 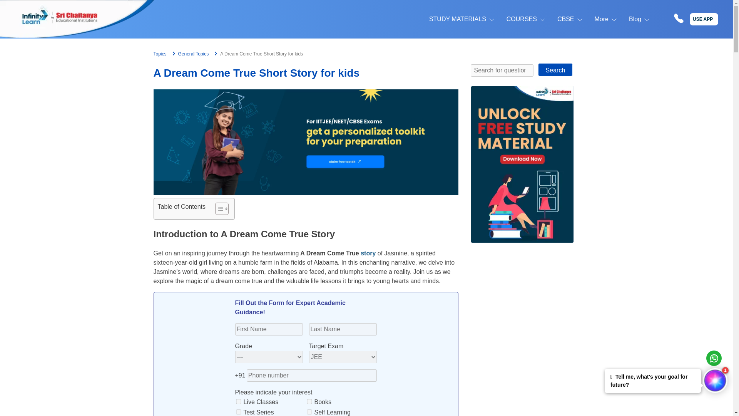 What do you see at coordinates (458, 19) in the screenshot?
I see `STUDY MATERIALS` at bounding box center [458, 19].